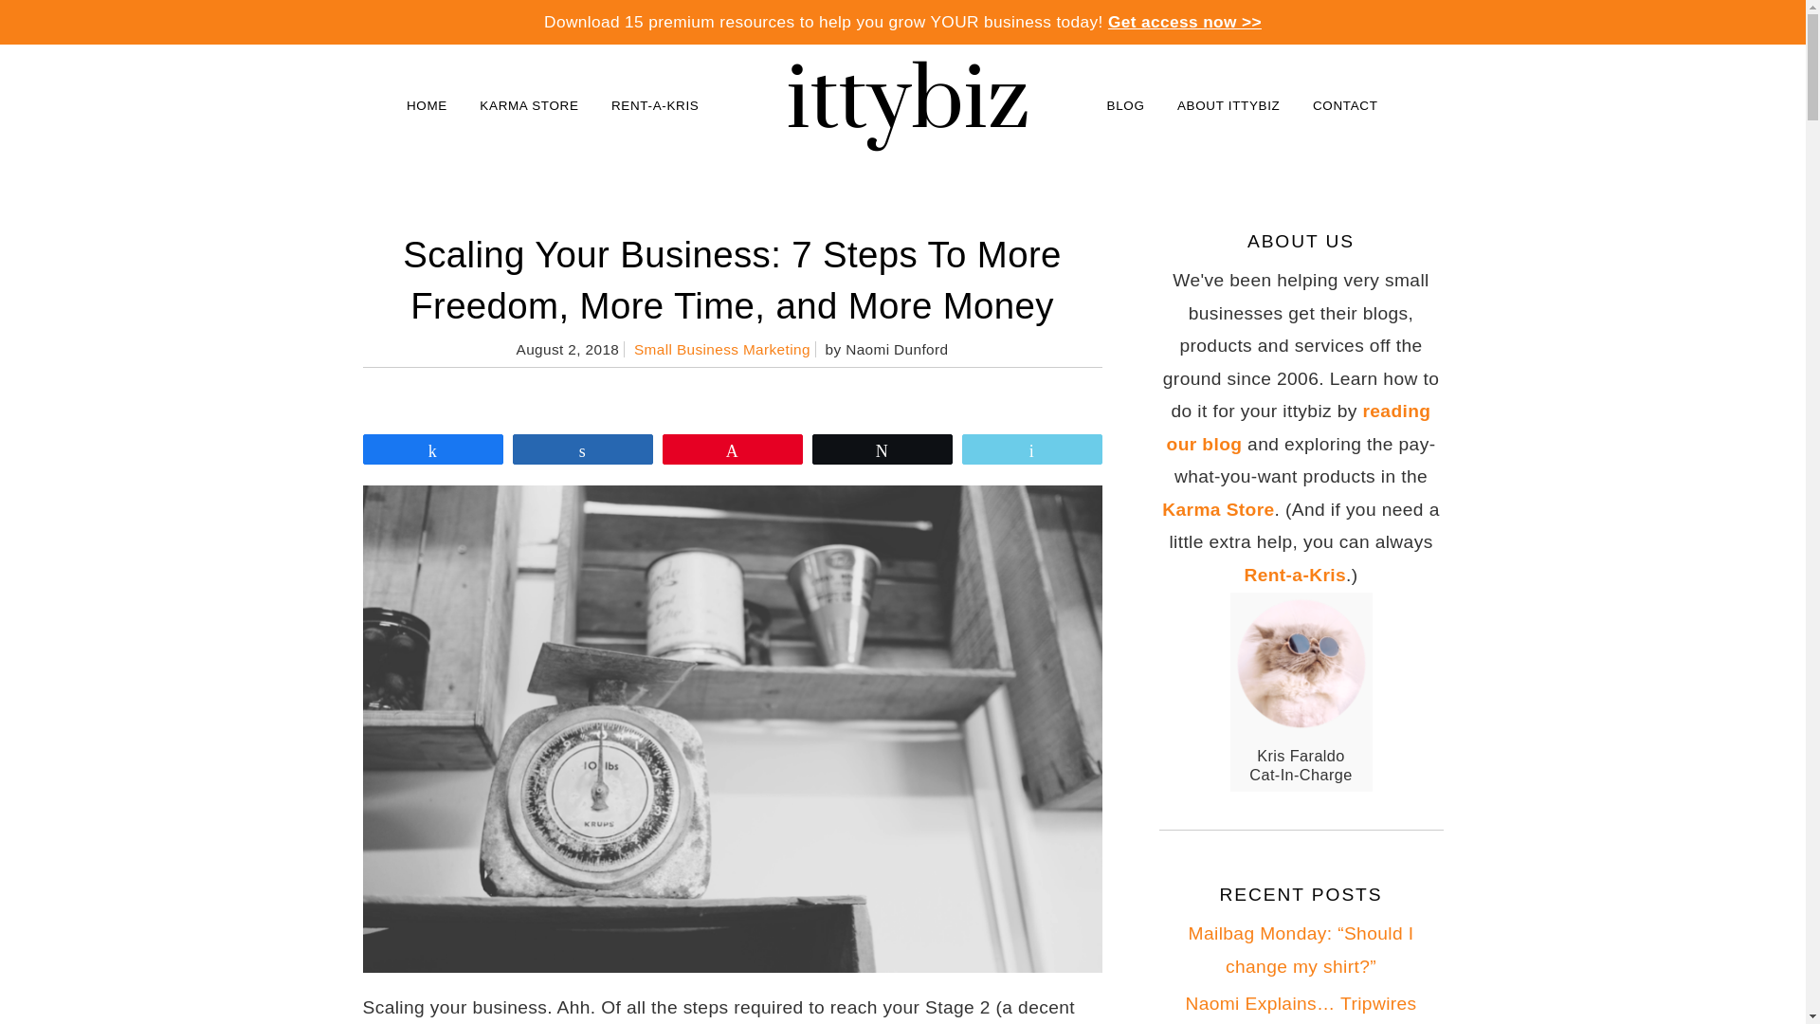  What do you see at coordinates (529, 104) in the screenshot?
I see `KARMA STORE` at bounding box center [529, 104].